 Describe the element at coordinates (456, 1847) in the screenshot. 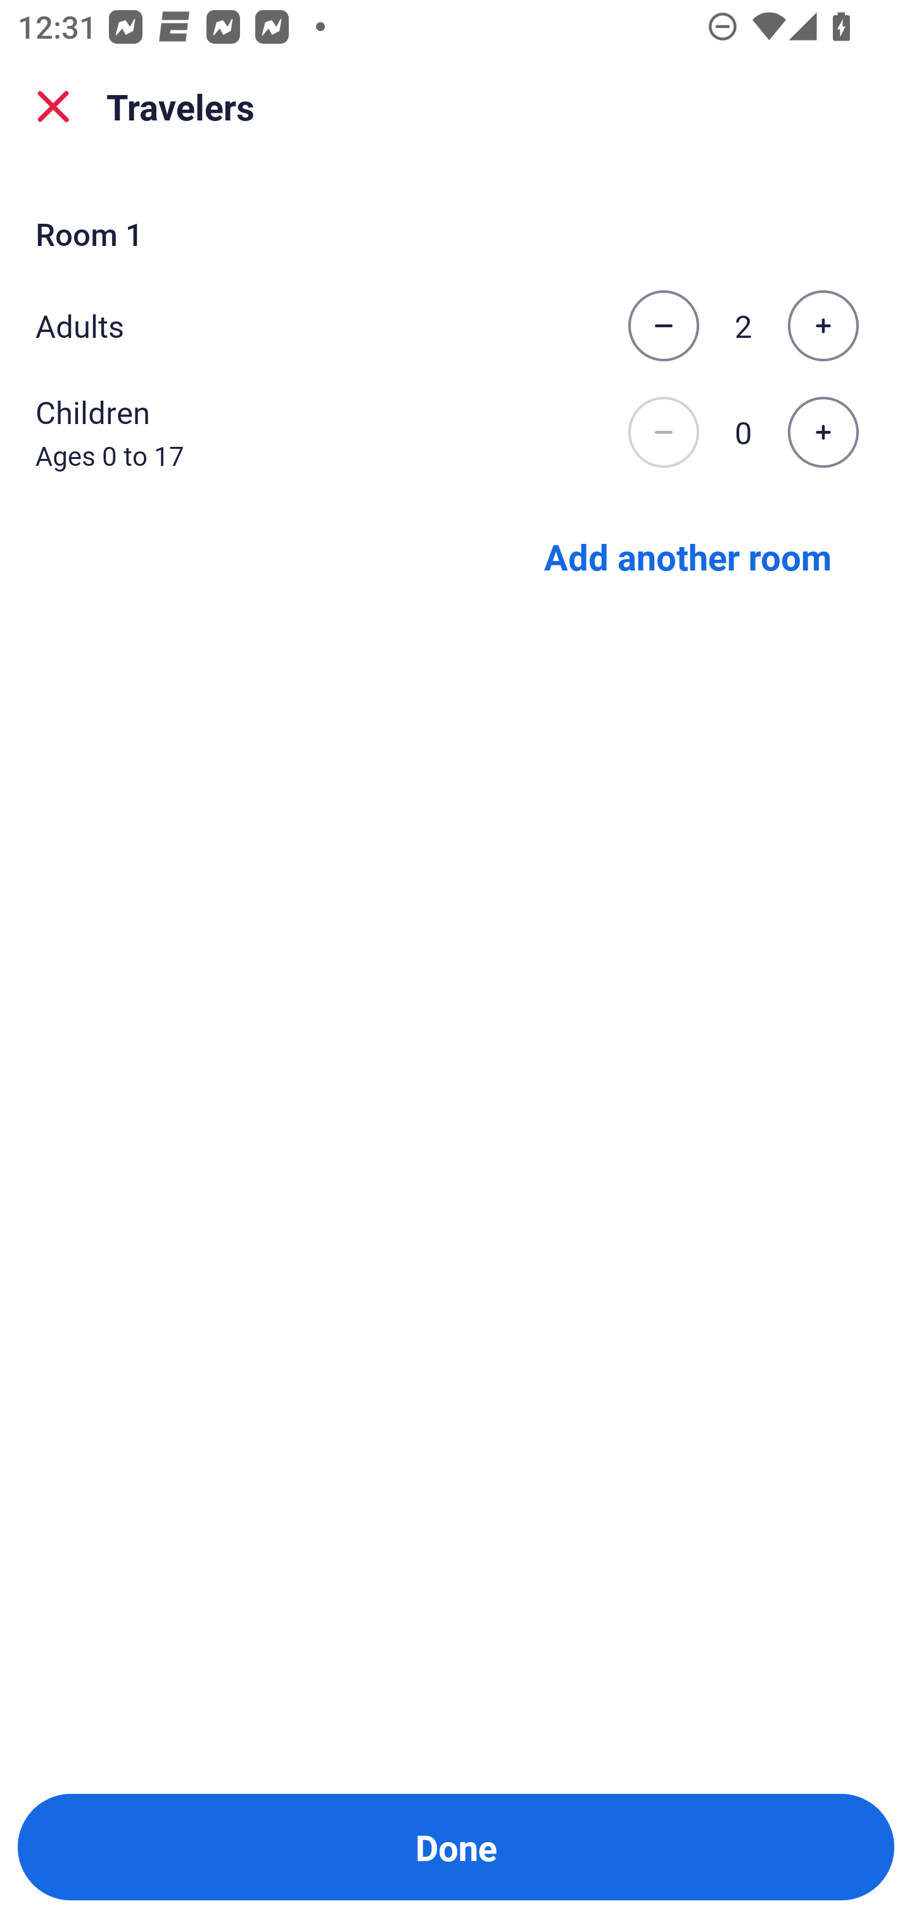

I see `Done` at that location.